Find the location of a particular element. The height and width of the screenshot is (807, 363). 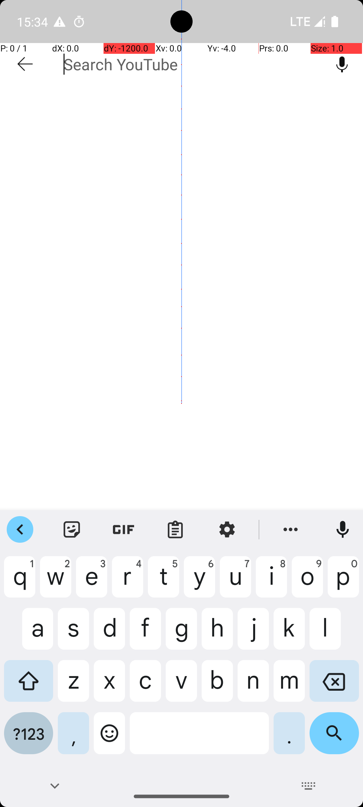

x is located at coordinates (110, 686).